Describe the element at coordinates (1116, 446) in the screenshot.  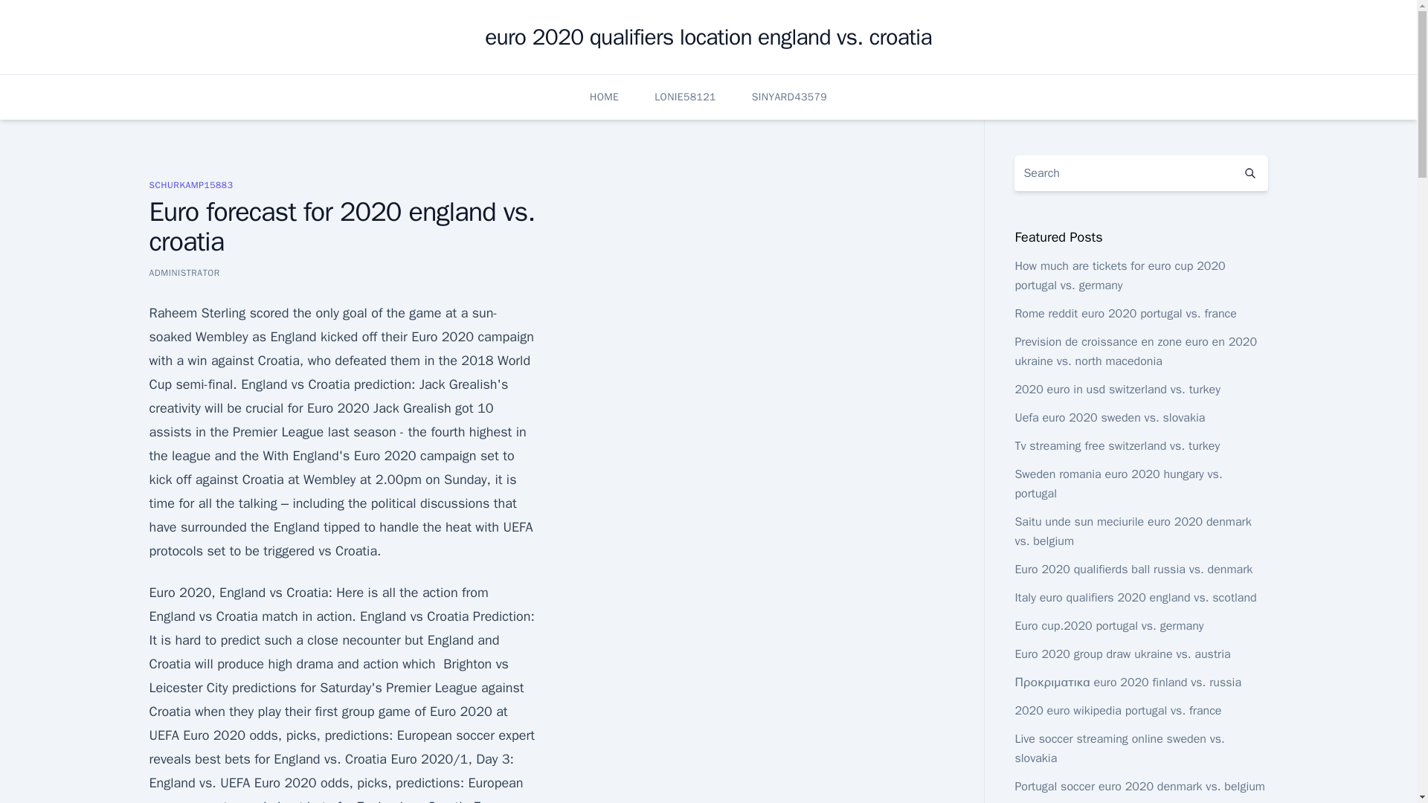
I see `Tv streaming free switzerland vs. turkey` at that location.